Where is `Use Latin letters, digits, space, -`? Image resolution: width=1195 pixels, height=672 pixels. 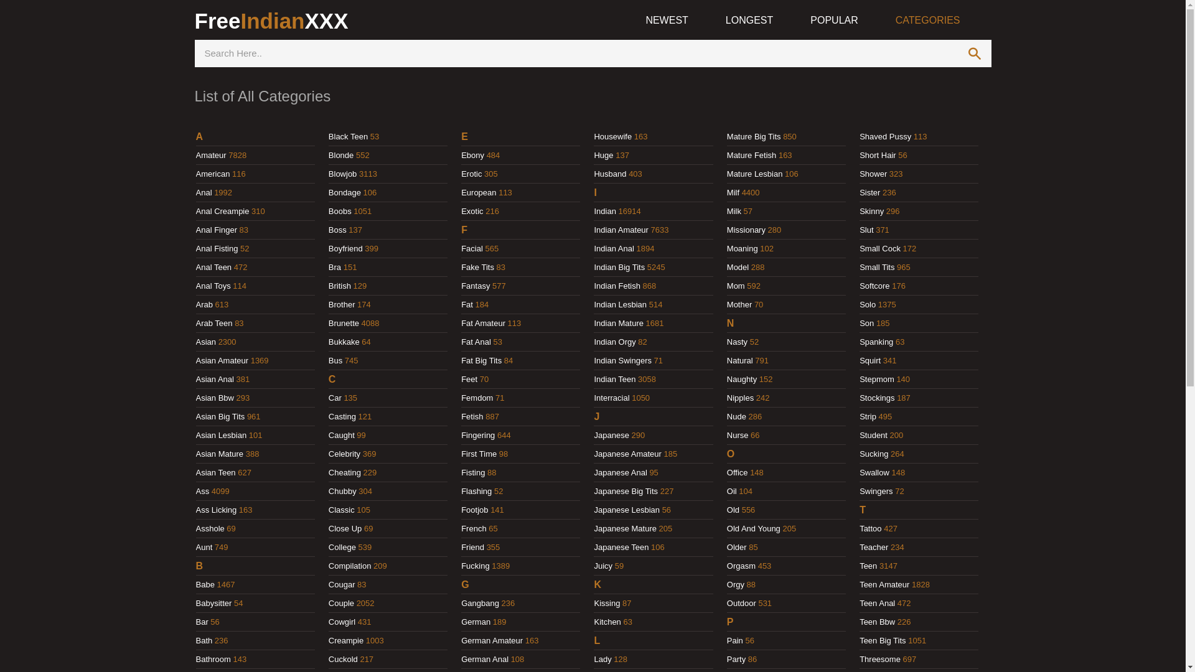 Use Latin letters, digits, space, - is located at coordinates (576, 54).